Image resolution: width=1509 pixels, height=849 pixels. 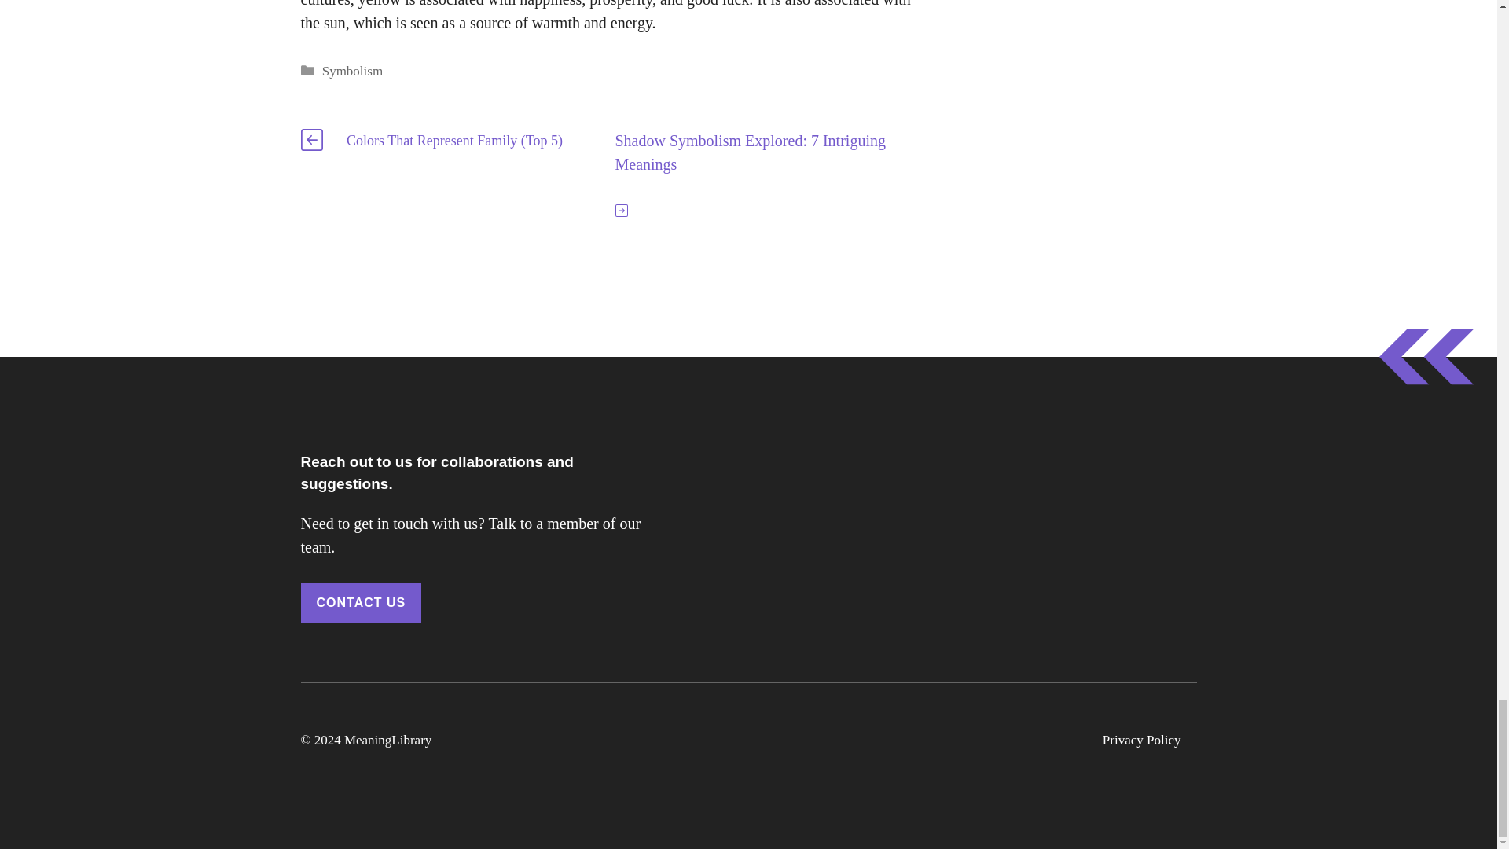 I want to click on Symbolism, so click(x=352, y=71).